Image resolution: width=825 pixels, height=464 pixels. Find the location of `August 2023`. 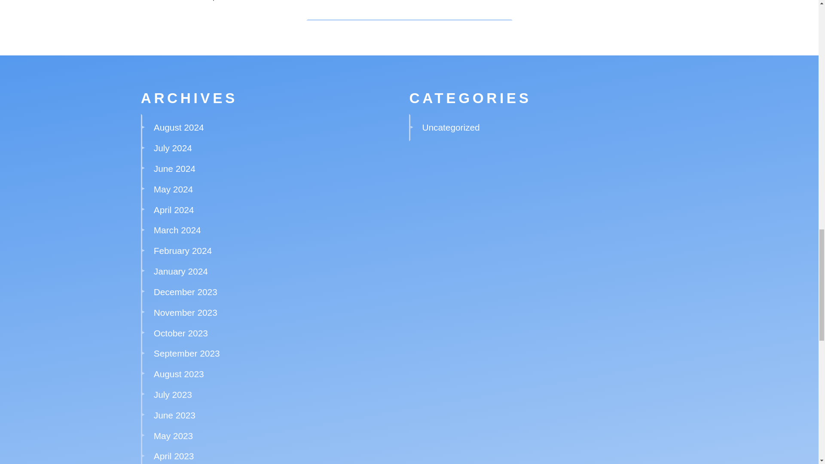

August 2023 is located at coordinates (179, 374).